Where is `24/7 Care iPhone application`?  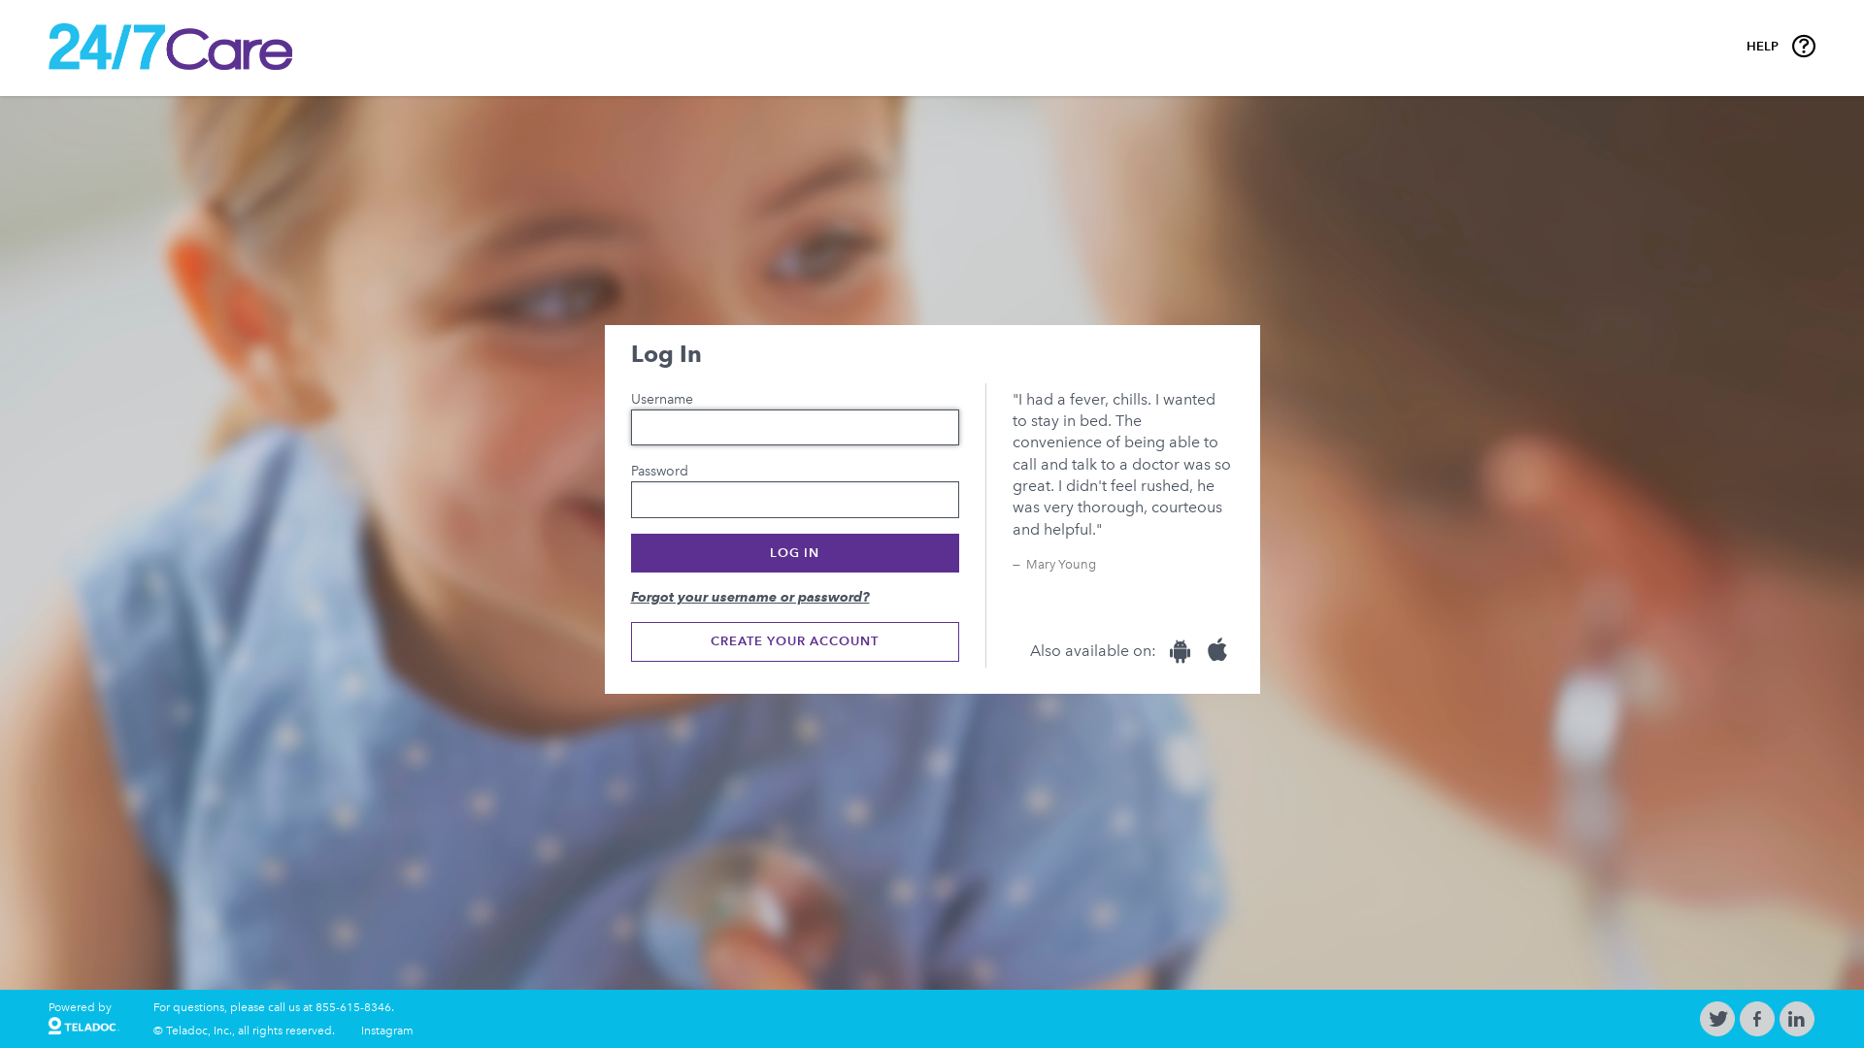
24/7 Care iPhone application is located at coordinates (1217, 650).